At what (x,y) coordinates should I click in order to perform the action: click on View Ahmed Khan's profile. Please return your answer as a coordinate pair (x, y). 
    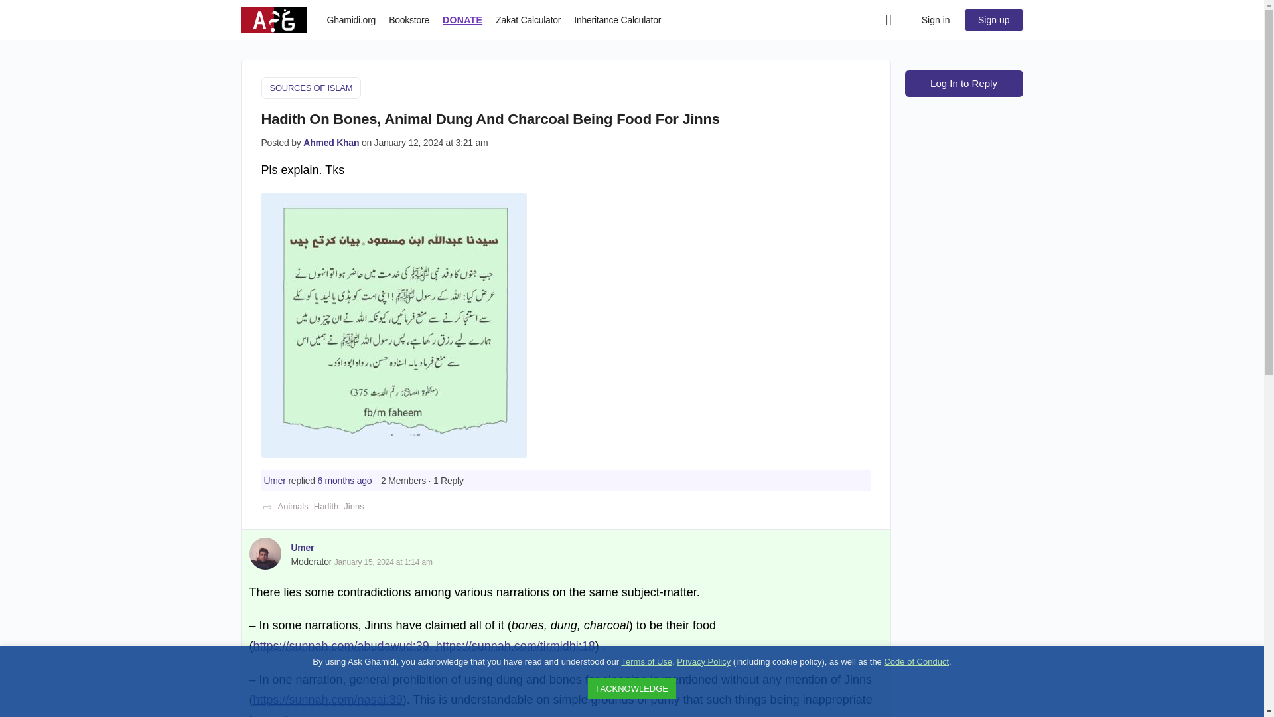
    Looking at the image, I should click on (330, 142).